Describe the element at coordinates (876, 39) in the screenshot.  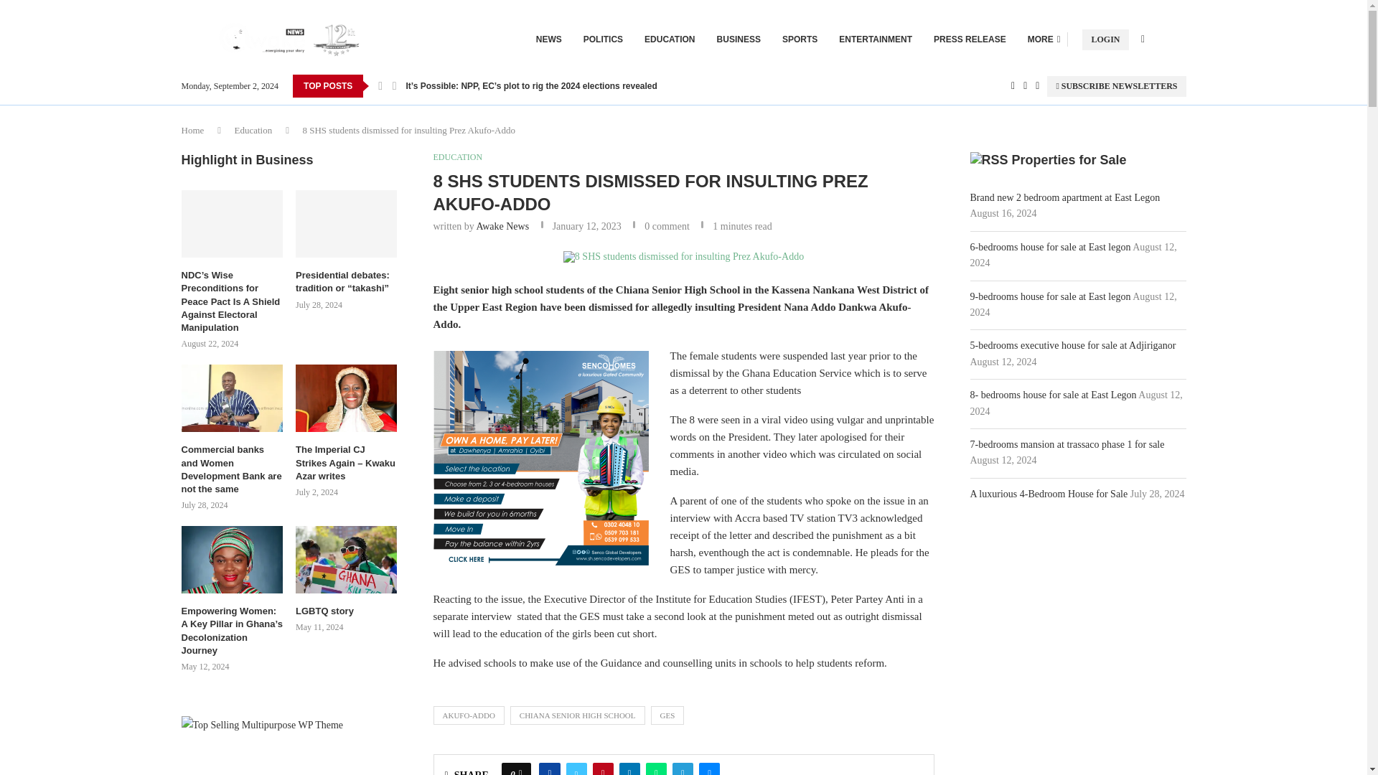
I see `ENTERTAINMENT` at that location.